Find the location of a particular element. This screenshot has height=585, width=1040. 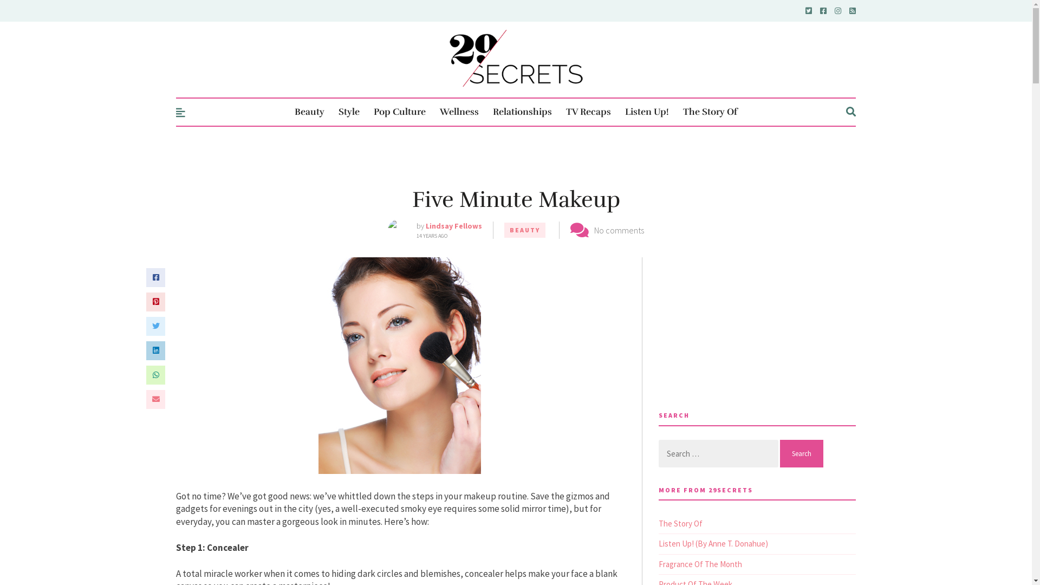

29Secrets is located at coordinates (516, 58).